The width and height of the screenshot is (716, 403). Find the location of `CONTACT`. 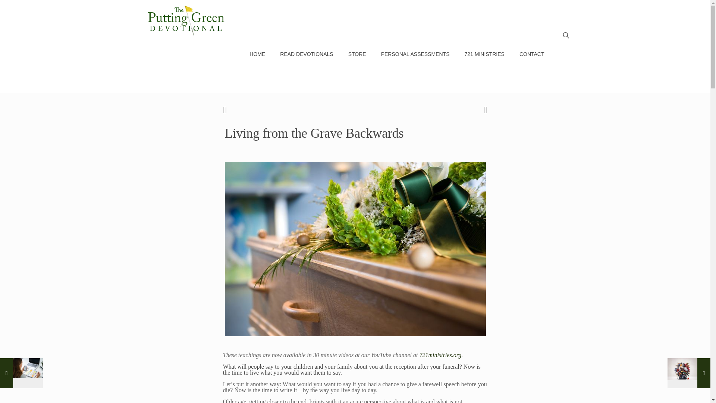

CONTACT is located at coordinates (532, 54).